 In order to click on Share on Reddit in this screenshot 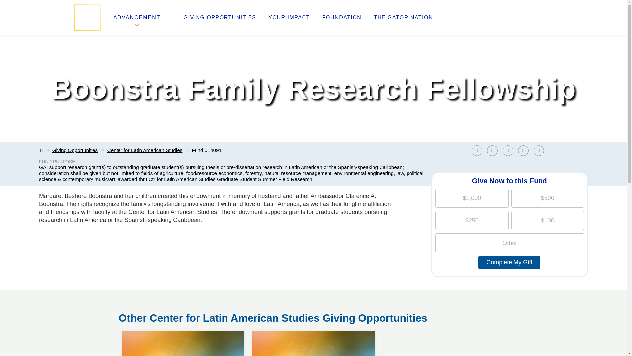, I will do `click(525, 150)`.